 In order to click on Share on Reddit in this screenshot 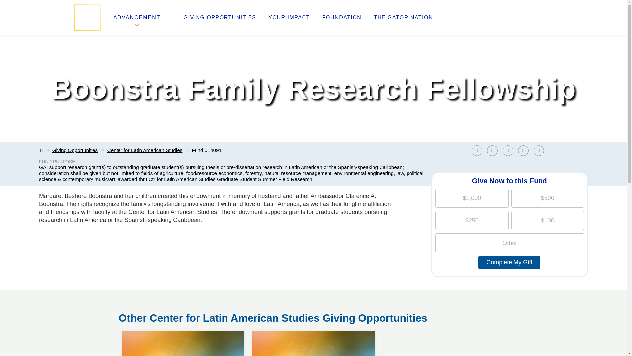, I will do `click(525, 150)`.